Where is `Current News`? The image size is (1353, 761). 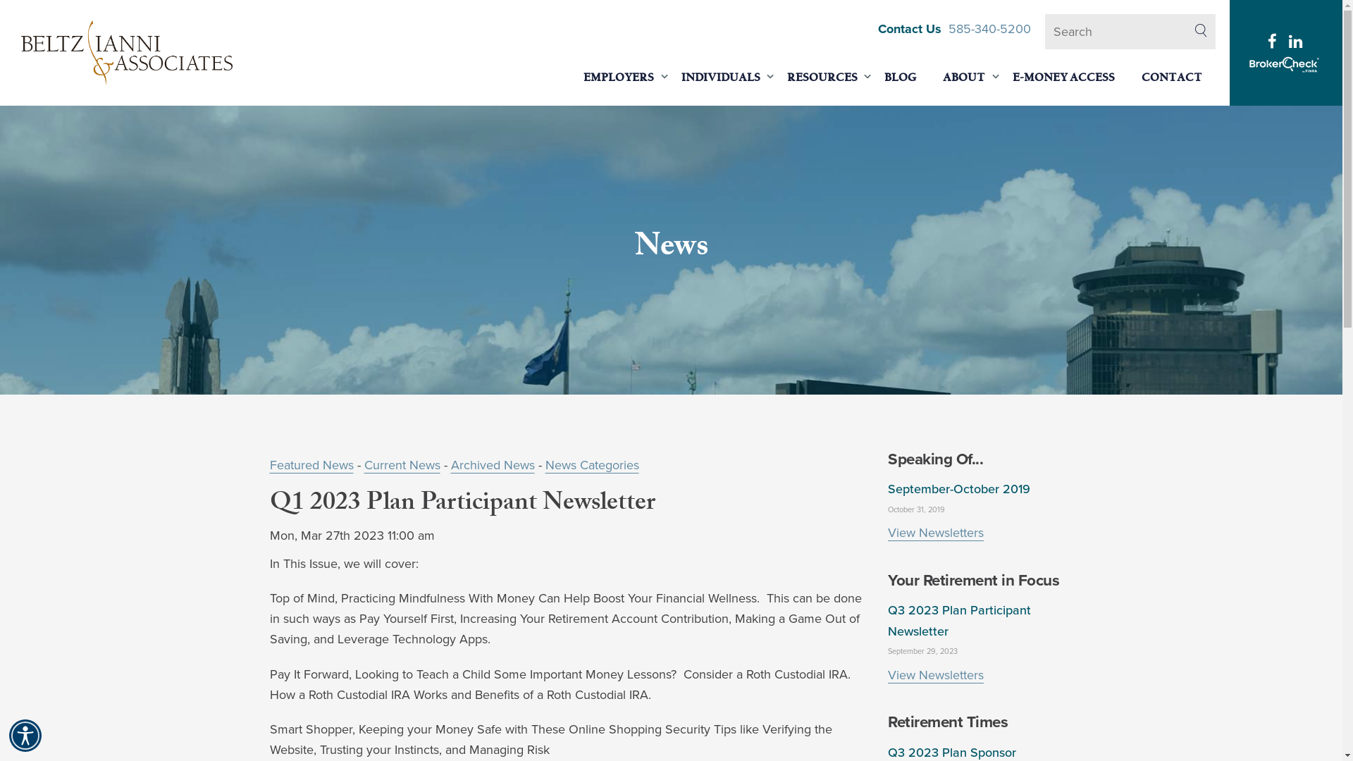 Current News is located at coordinates (402, 464).